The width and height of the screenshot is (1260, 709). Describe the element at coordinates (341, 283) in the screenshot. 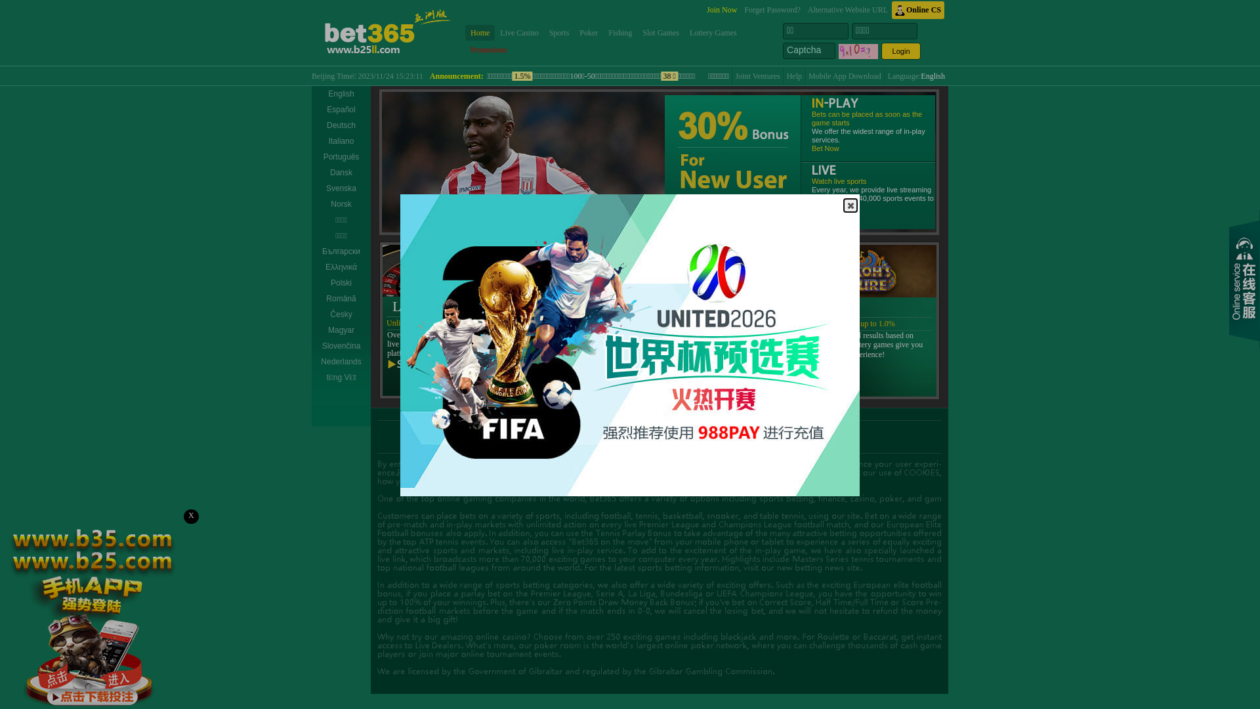

I see `Polski` at that location.